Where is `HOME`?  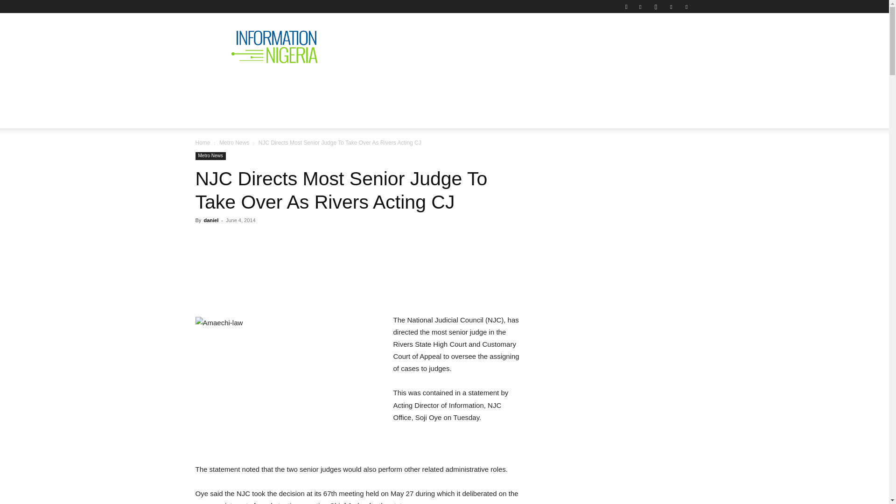 HOME is located at coordinates (214, 86).